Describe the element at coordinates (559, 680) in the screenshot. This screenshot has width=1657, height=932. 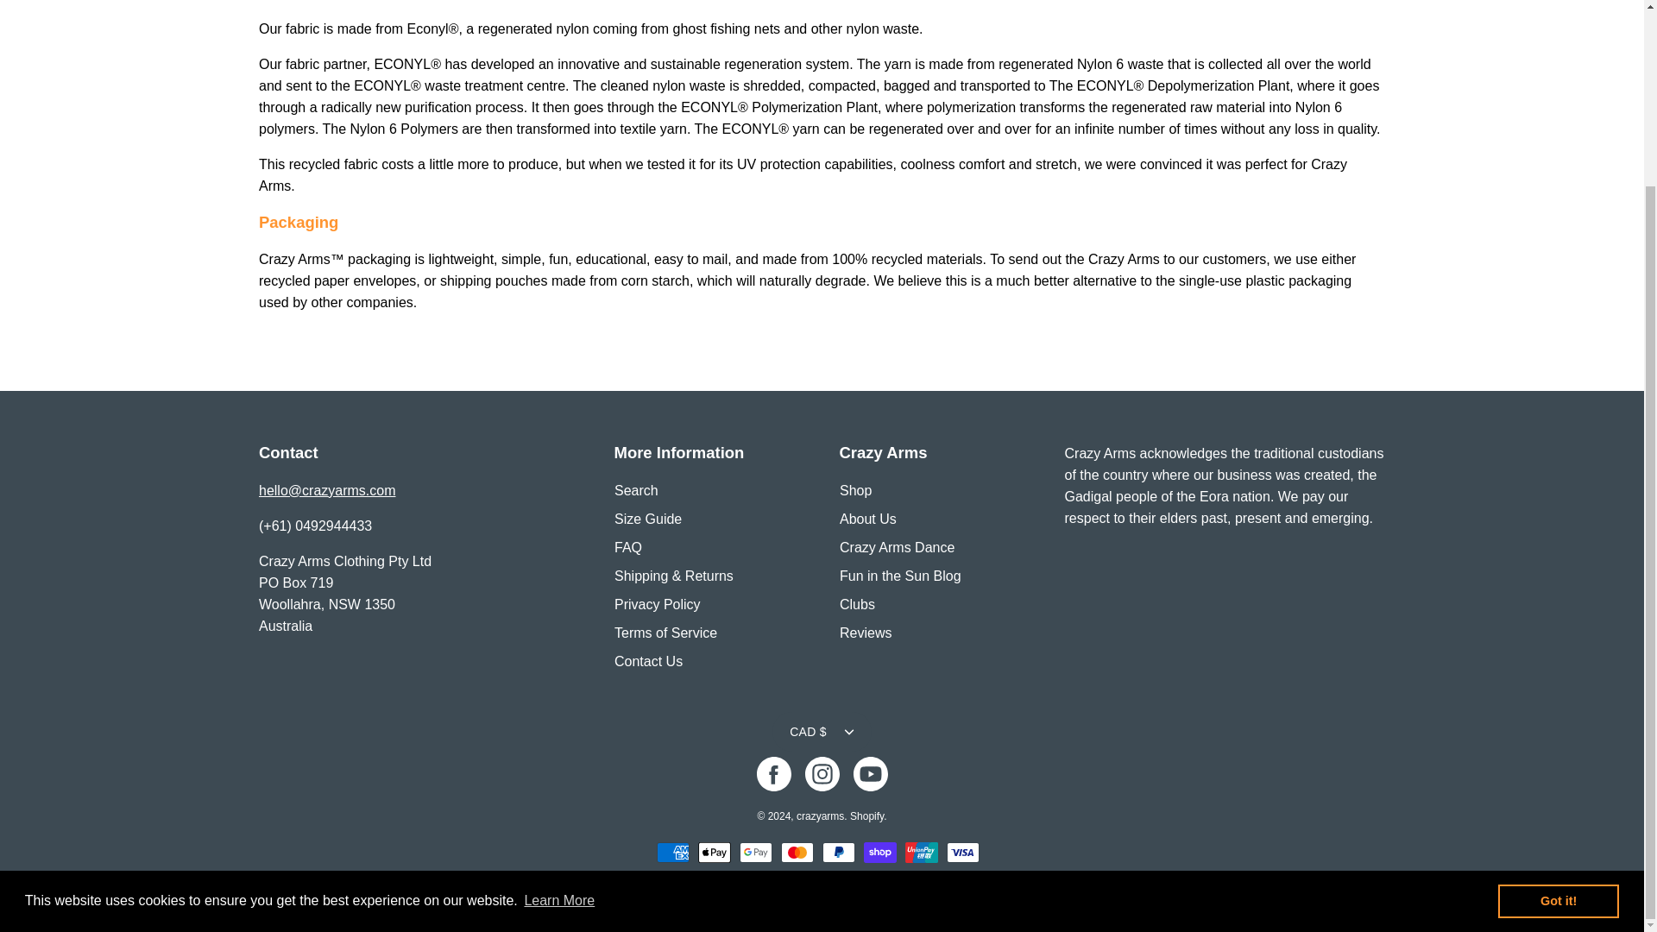
I see `Learn More` at that location.